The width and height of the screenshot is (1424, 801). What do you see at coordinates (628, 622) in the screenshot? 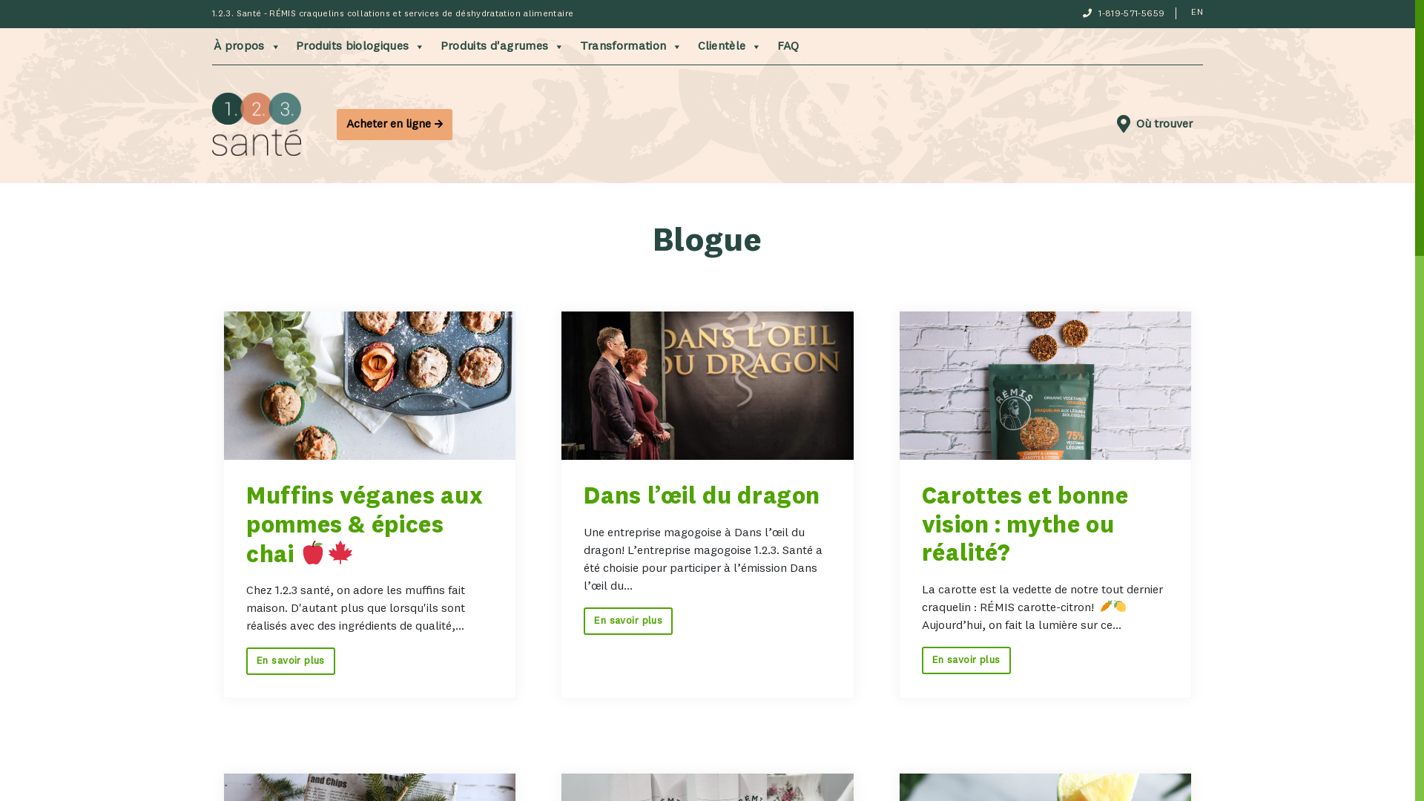
I see `En savoir plus` at bounding box center [628, 622].